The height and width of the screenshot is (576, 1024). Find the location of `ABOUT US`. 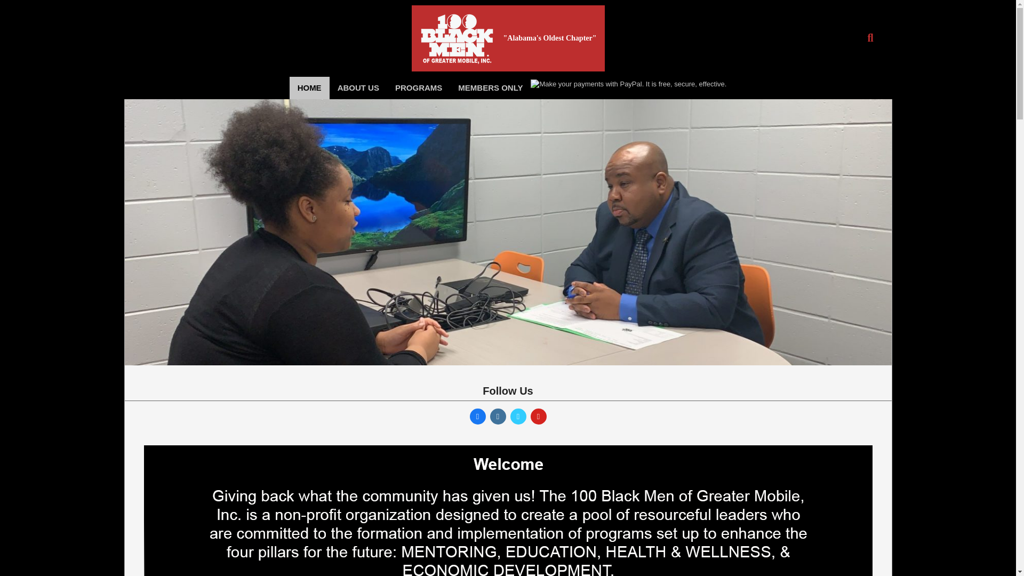

ABOUT US is located at coordinates (358, 87).